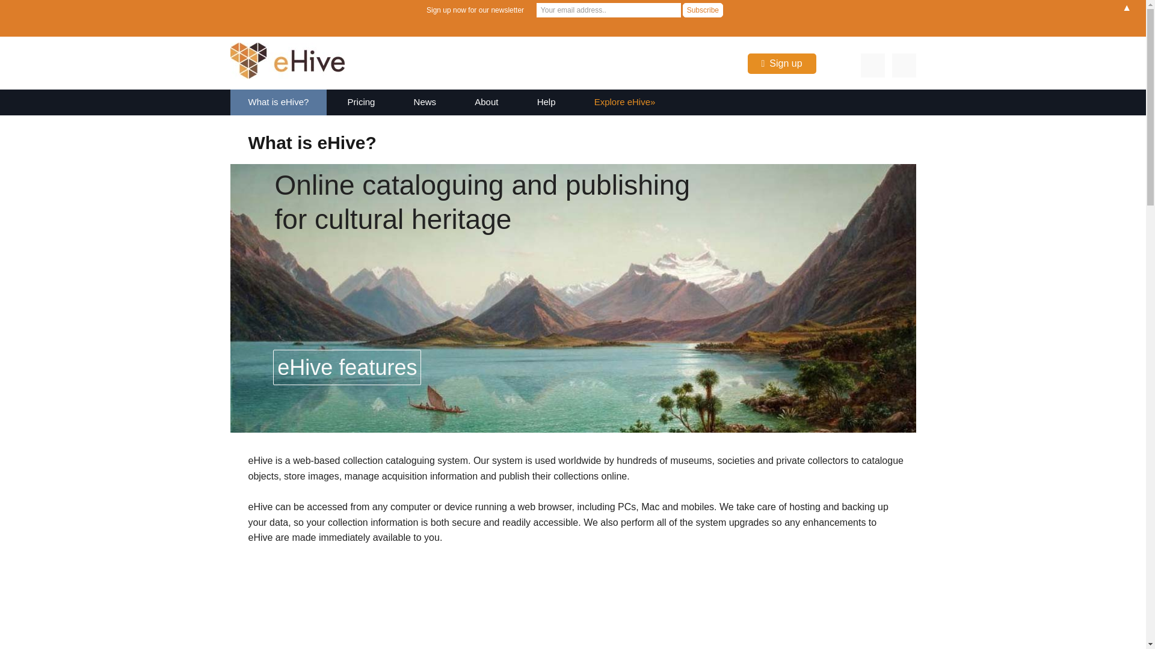 Image resolution: width=1155 pixels, height=649 pixels. I want to click on Help, so click(546, 102).